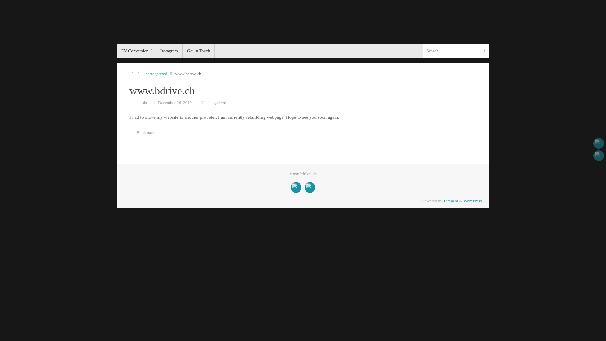 The image size is (606, 341). I want to click on EV Conversion, so click(136, 51).